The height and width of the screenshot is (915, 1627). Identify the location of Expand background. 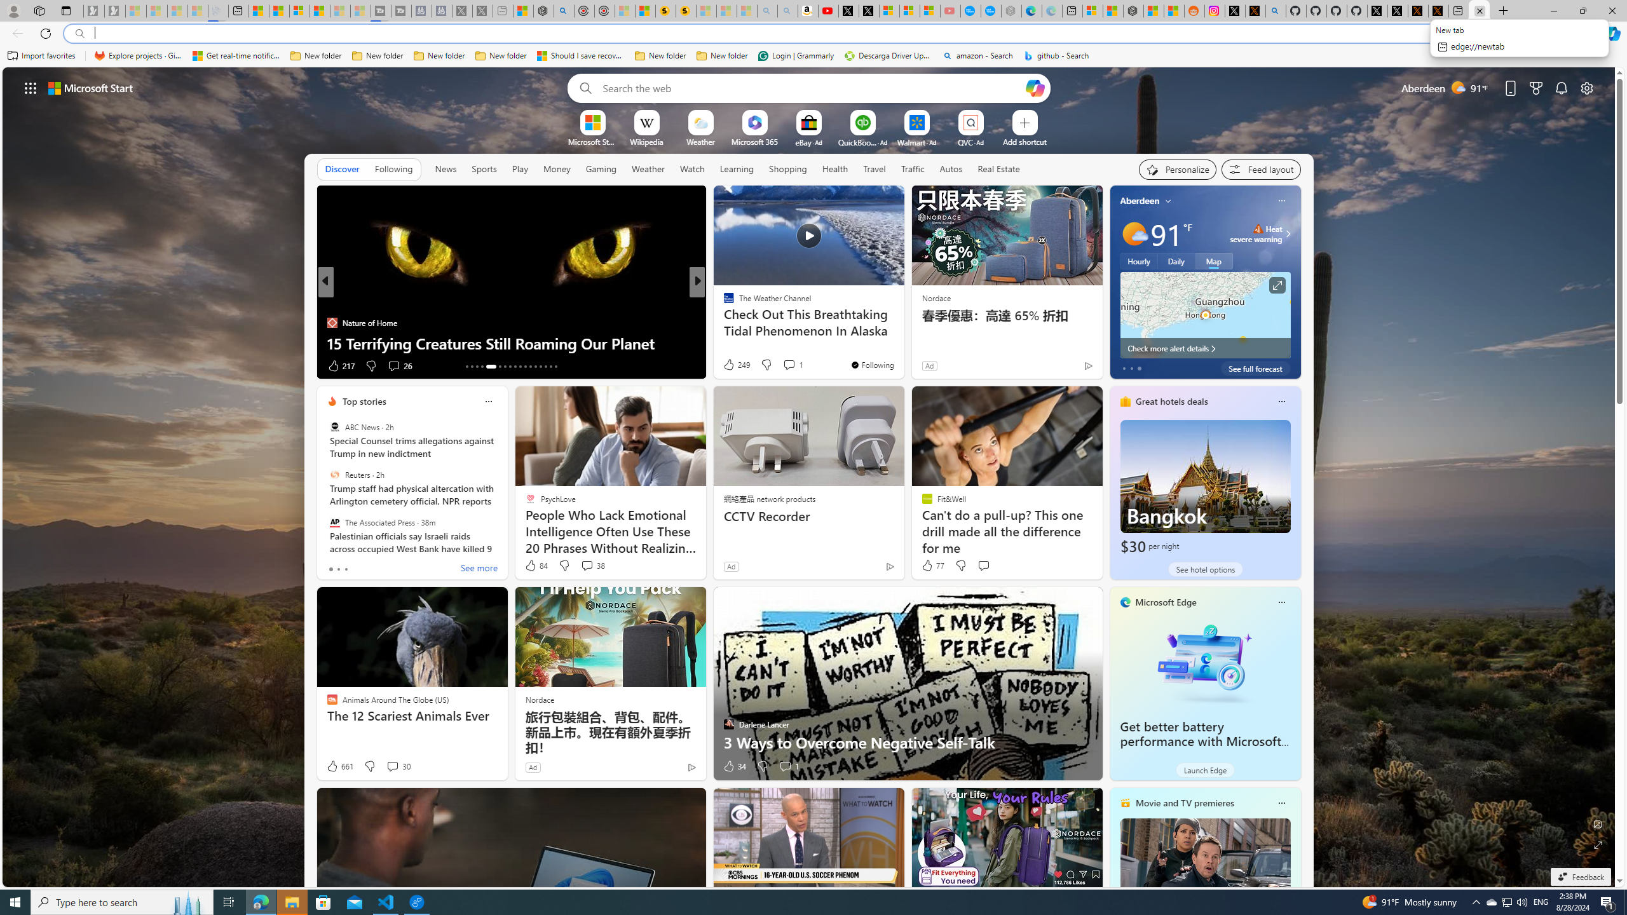
(1598, 845).